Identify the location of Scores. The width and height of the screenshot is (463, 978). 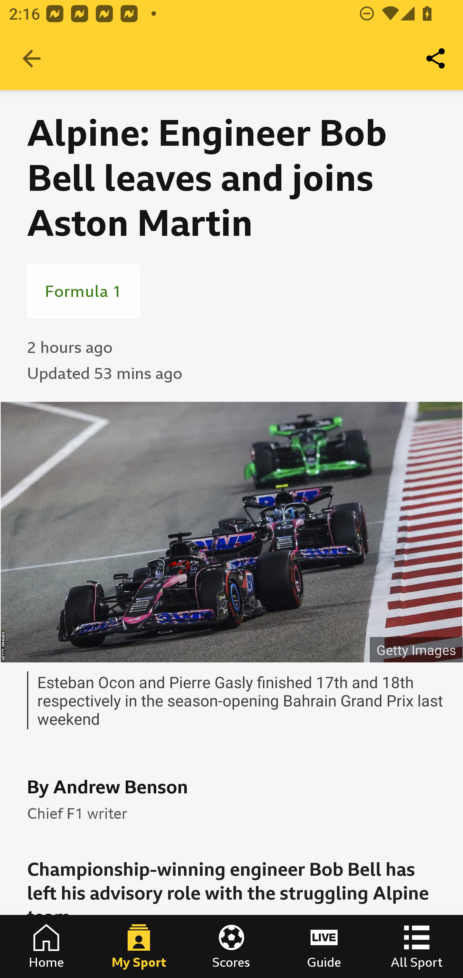
(232, 946).